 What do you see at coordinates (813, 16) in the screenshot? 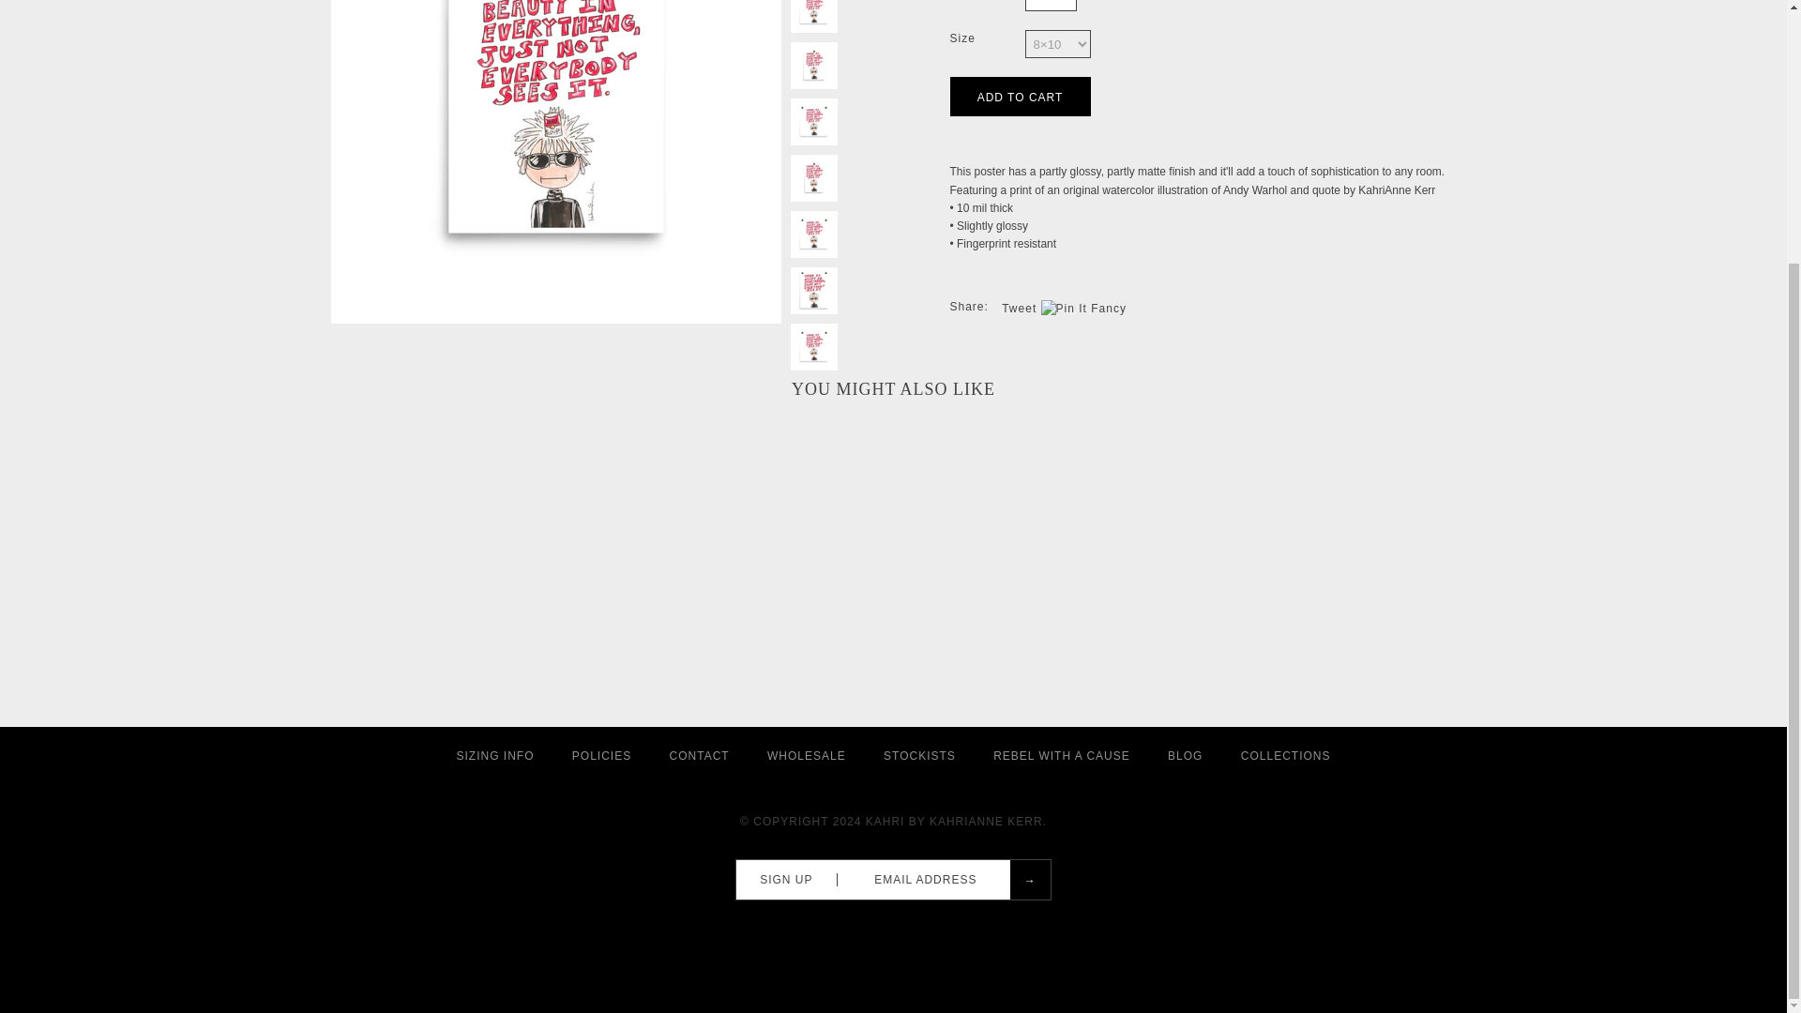
I see `Little Andy Quote Art Print` at bounding box center [813, 16].